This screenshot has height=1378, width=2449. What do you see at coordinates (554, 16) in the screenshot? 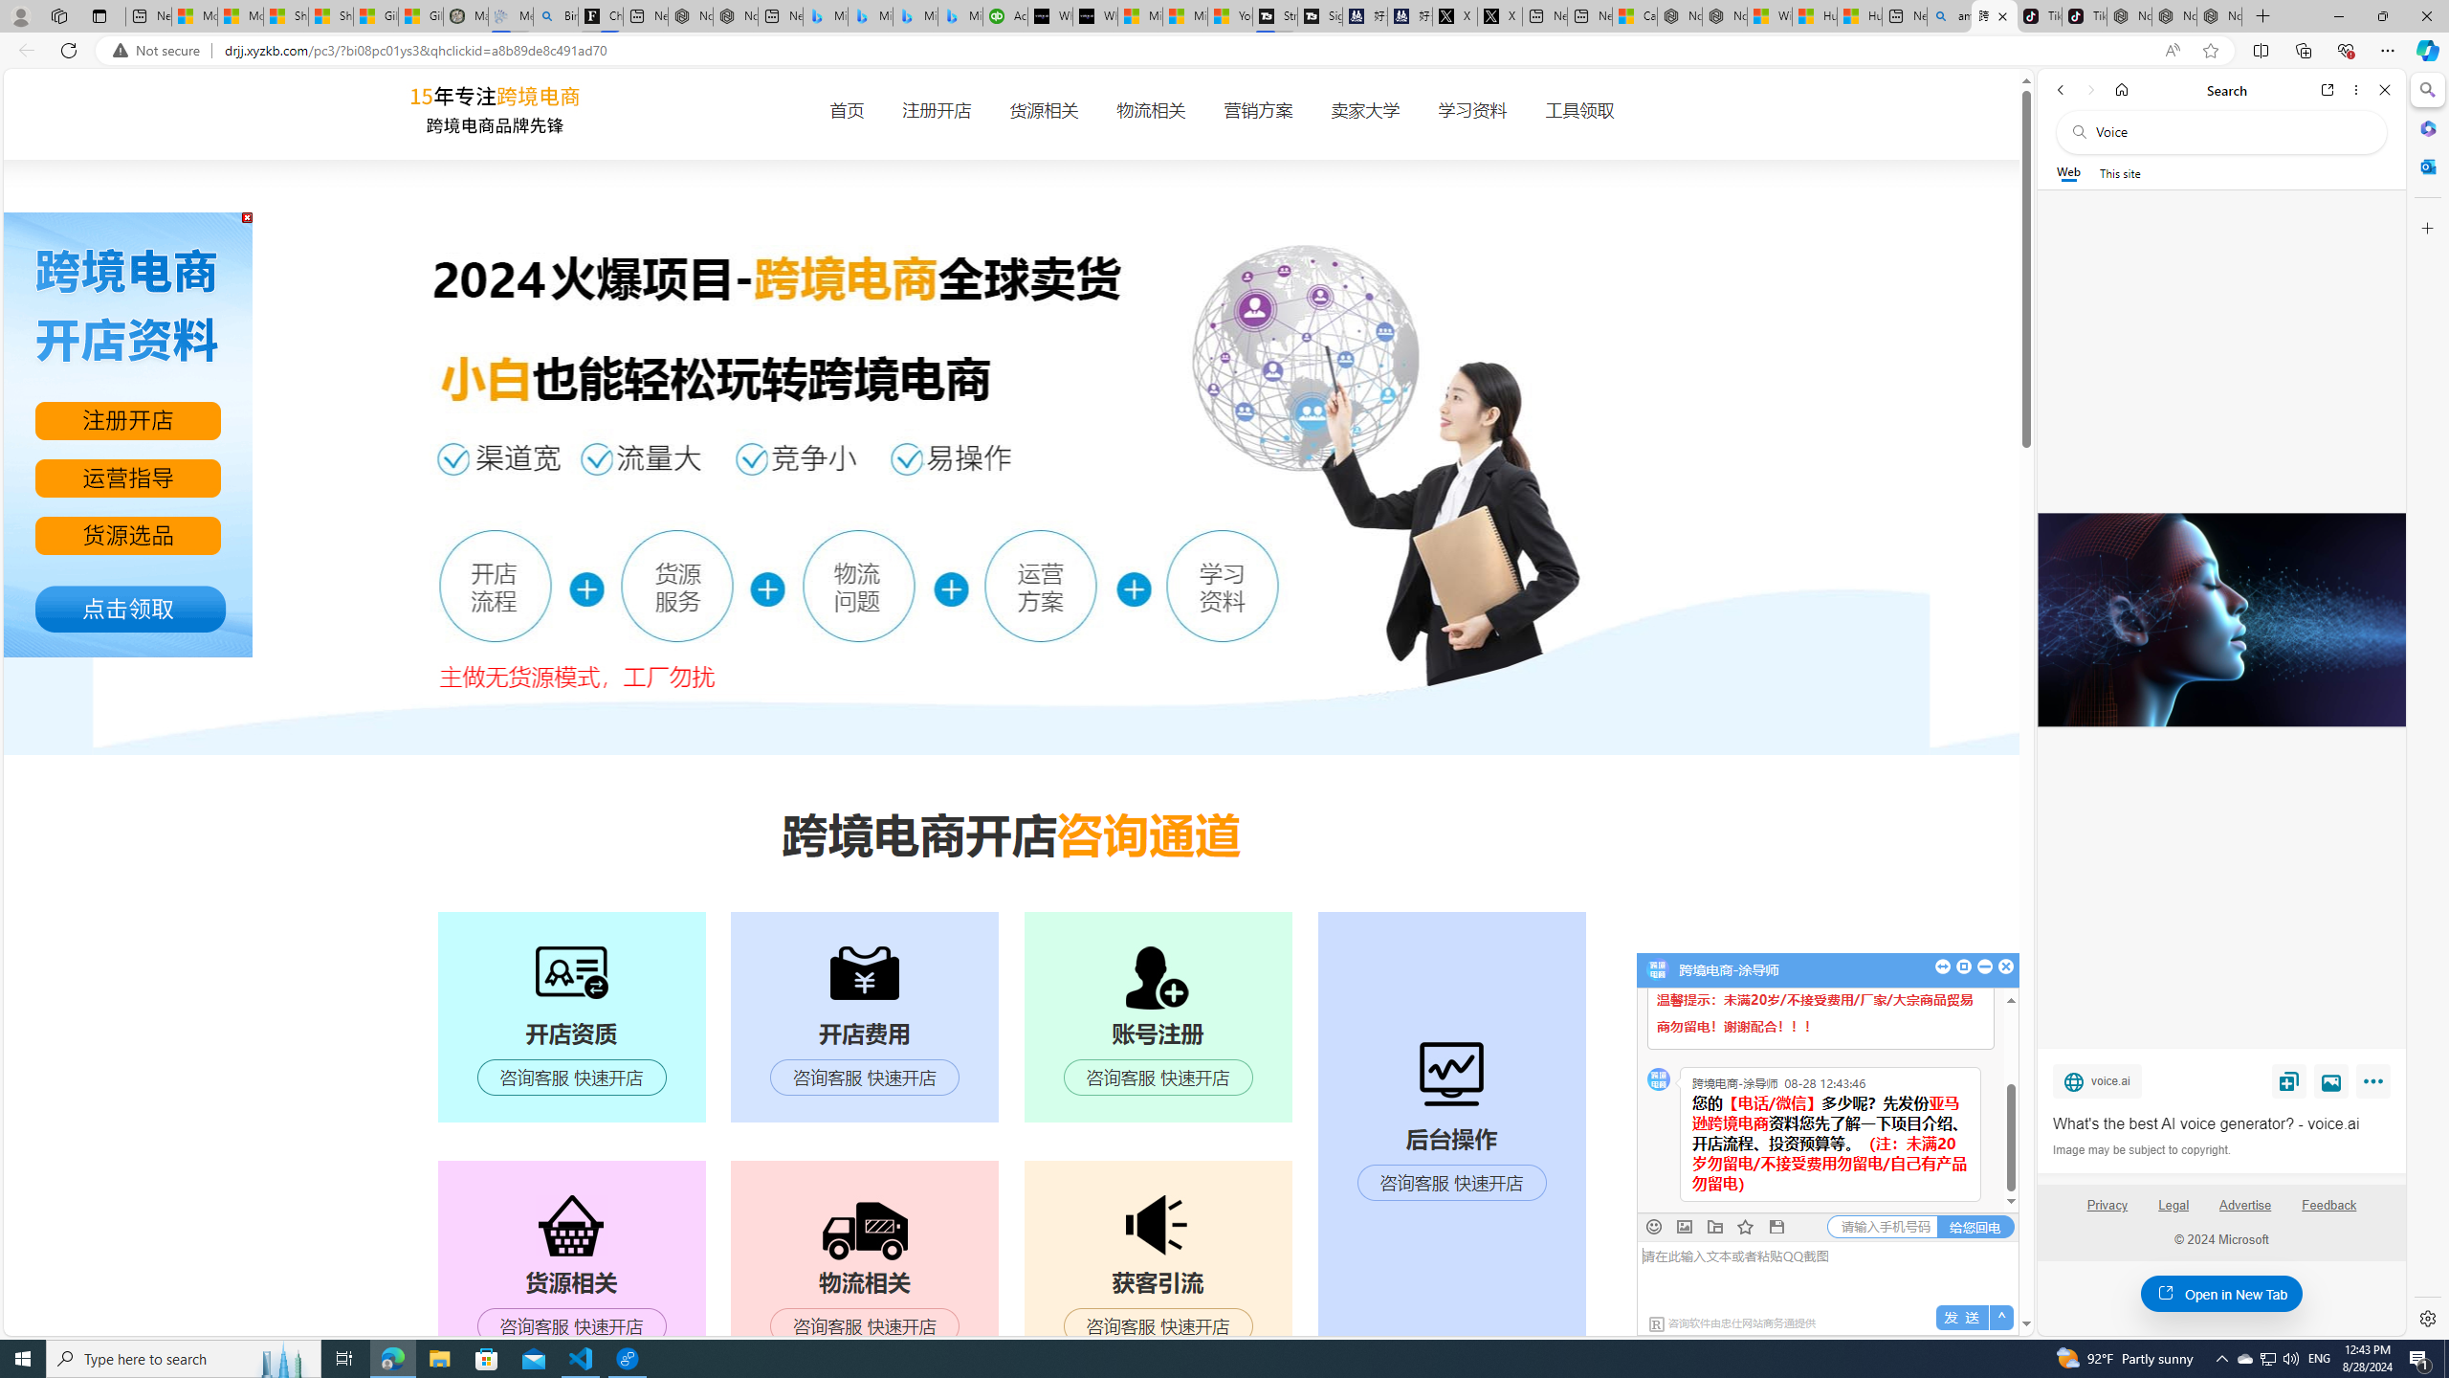
I see `Bing Real Estate - Home sales and rental listings` at bounding box center [554, 16].